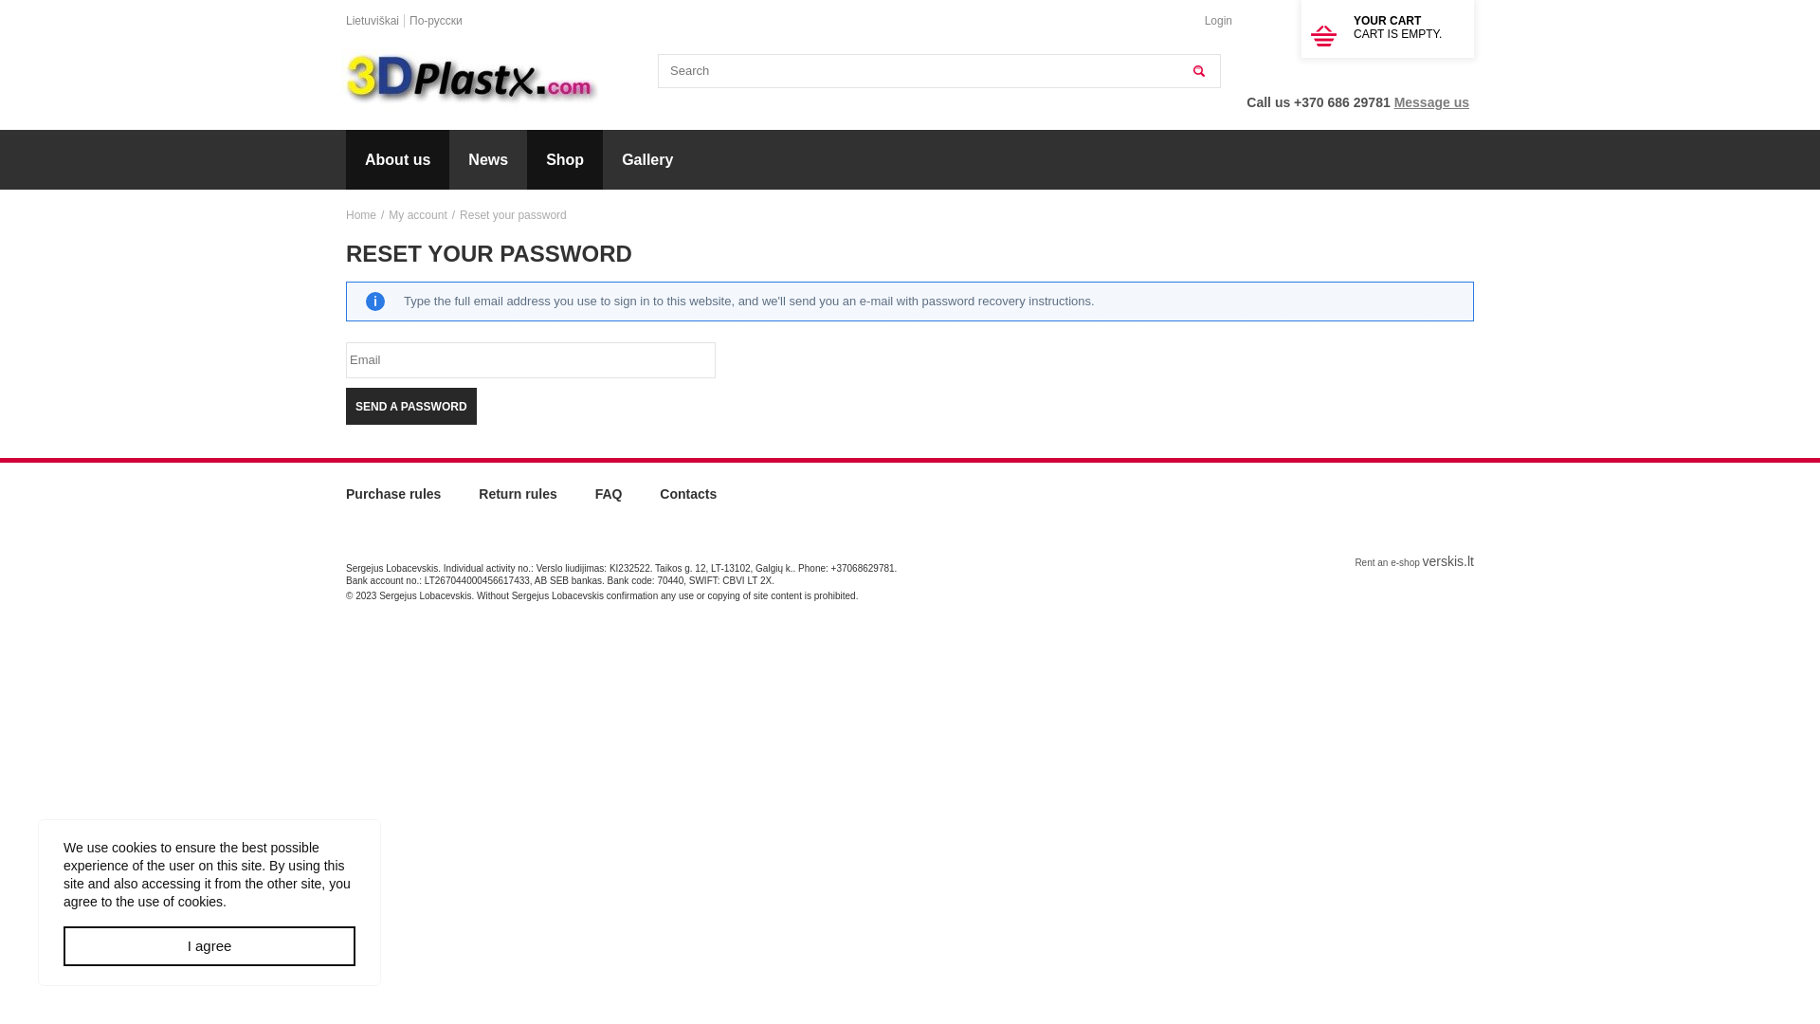  What do you see at coordinates (609, 501) in the screenshot?
I see `FAQ` at bounding box center [609, 501].